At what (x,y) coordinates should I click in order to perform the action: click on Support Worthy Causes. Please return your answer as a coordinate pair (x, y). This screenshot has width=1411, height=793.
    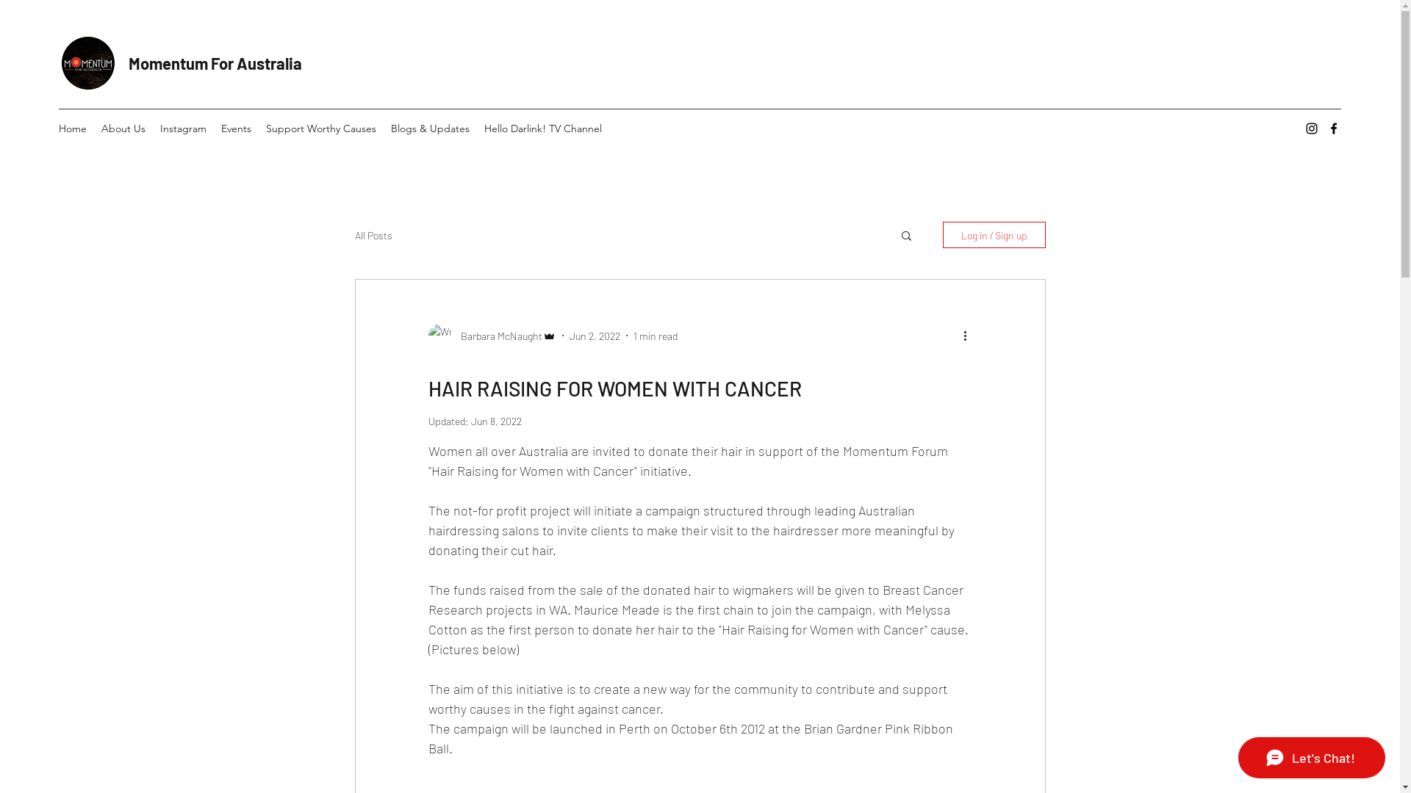
    Looking at the image, I should click on (321, 128).